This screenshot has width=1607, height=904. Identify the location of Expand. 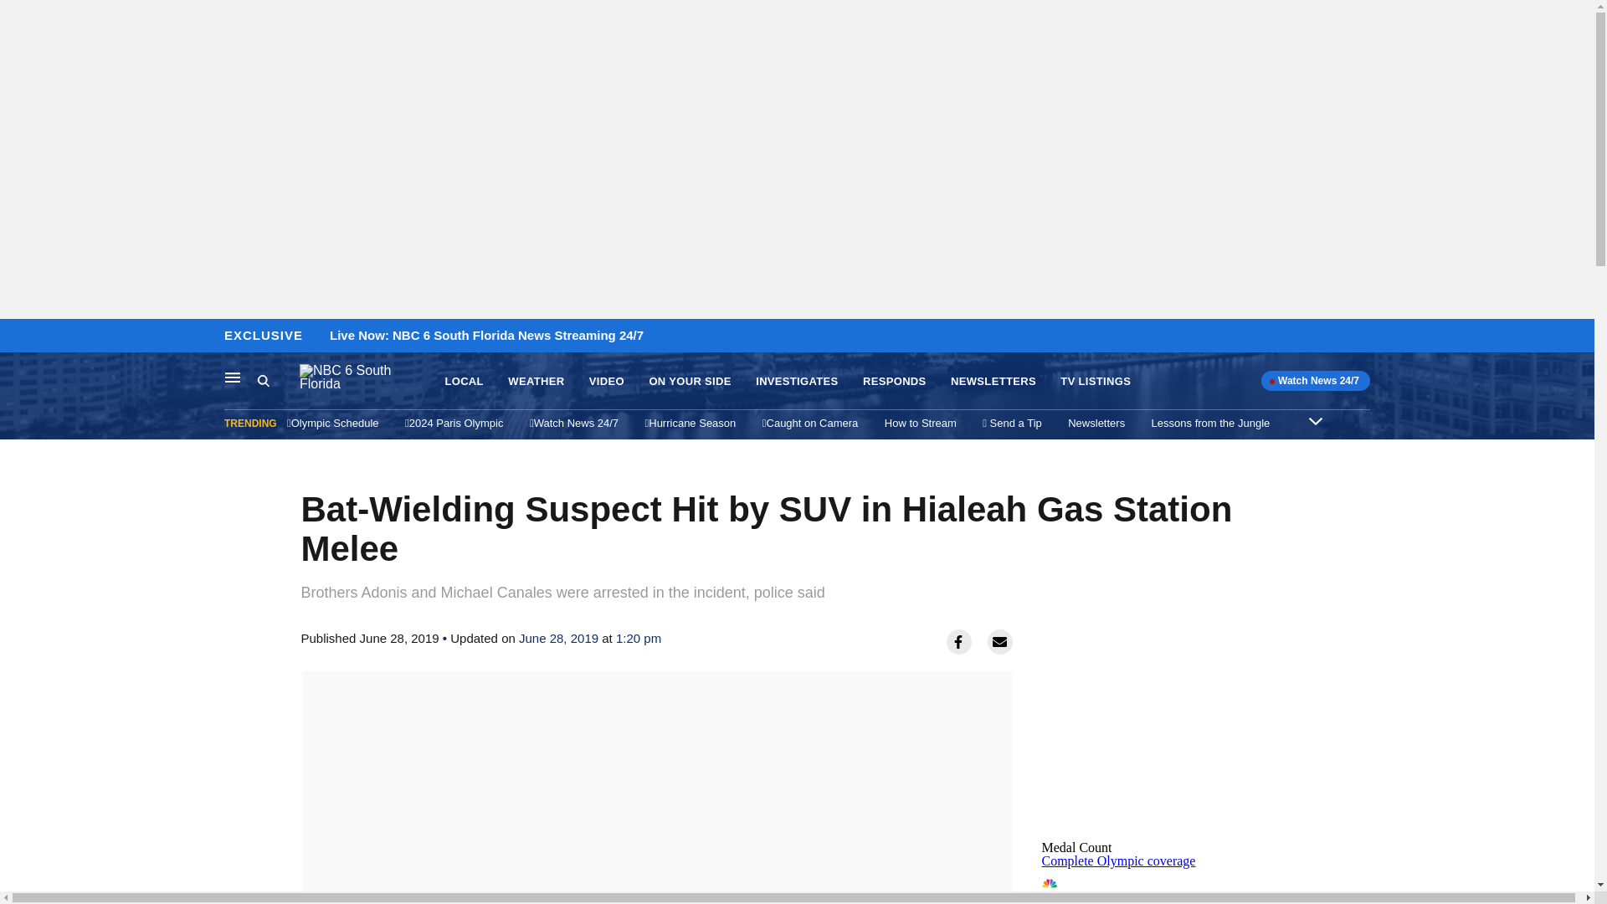
(1096, 382).